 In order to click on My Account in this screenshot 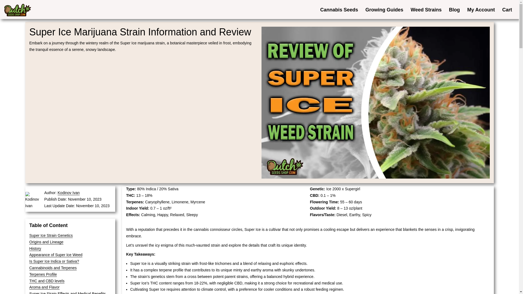, I will do `click(481, 9)`.